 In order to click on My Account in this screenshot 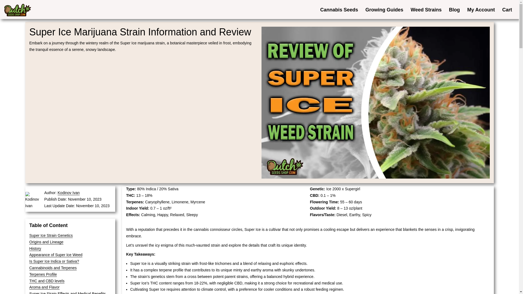, I will do `click(481, 9)`.